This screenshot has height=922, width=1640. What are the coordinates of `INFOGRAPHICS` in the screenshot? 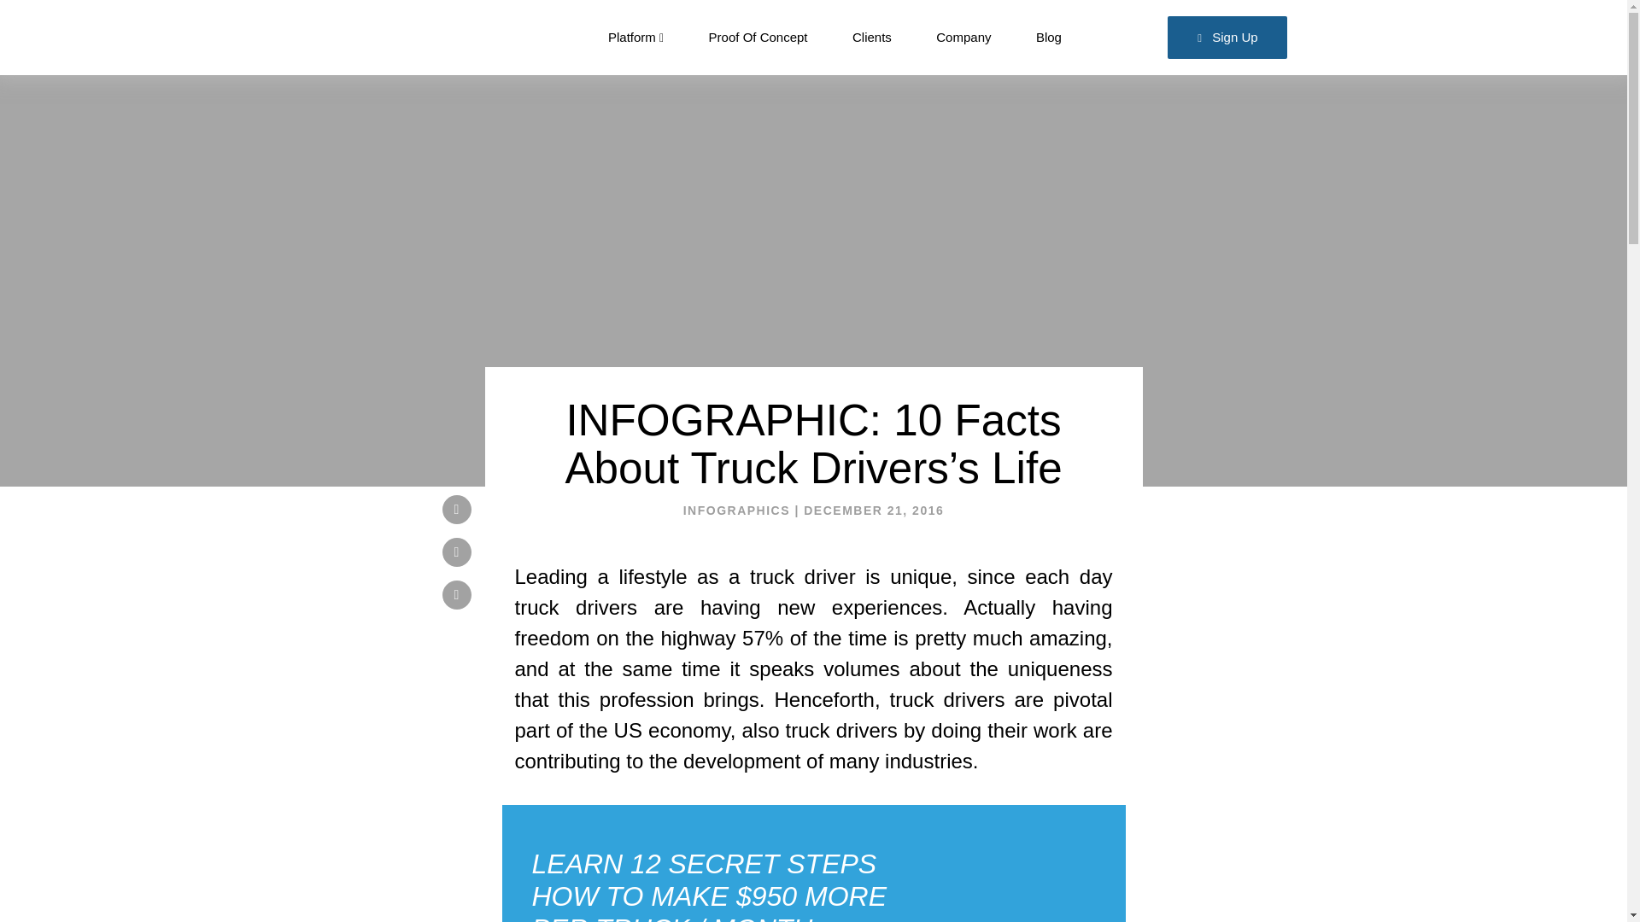 It's located at (736, 510).